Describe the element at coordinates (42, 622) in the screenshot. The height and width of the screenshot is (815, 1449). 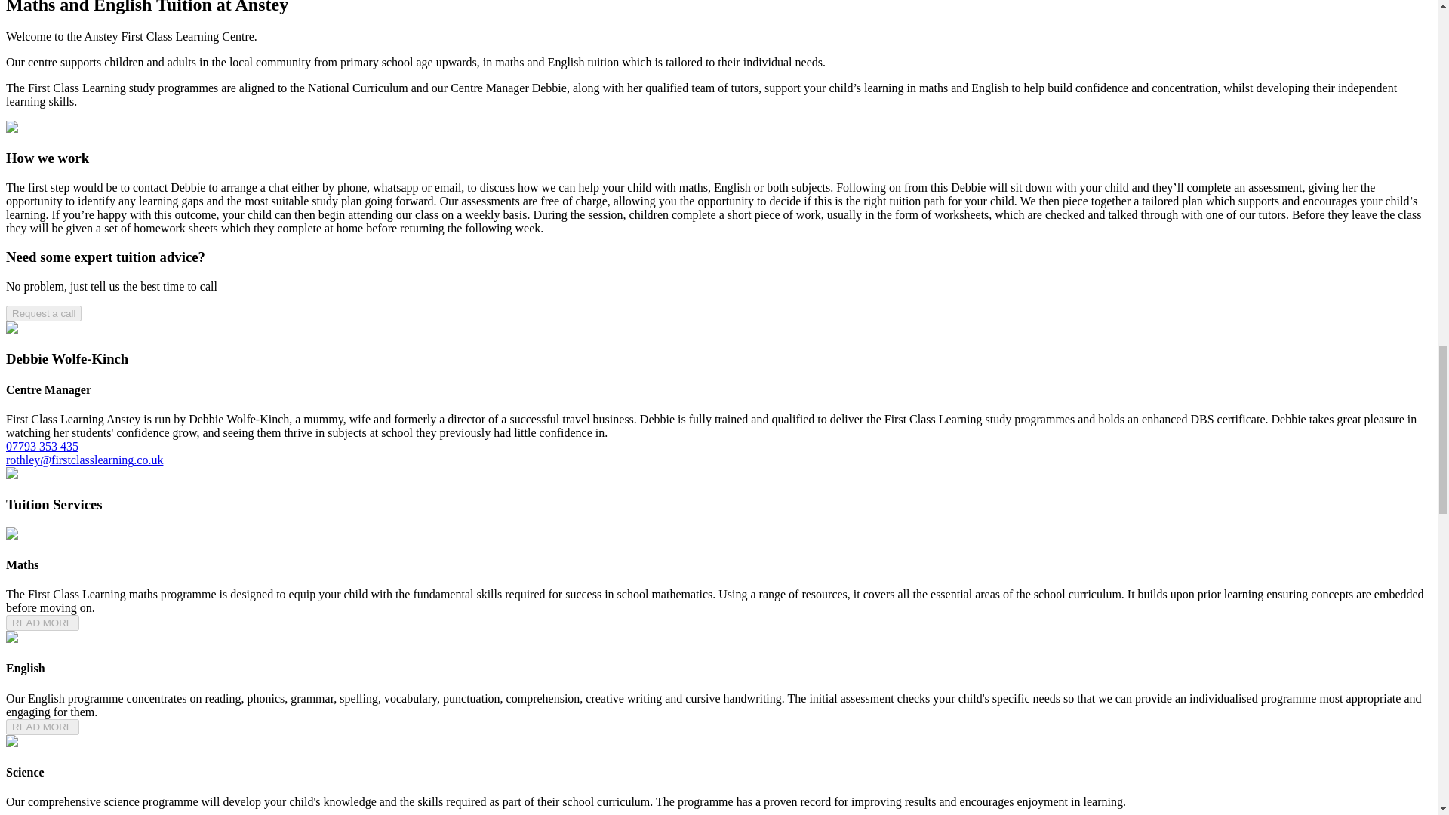
I see `READ MORE` at that location.